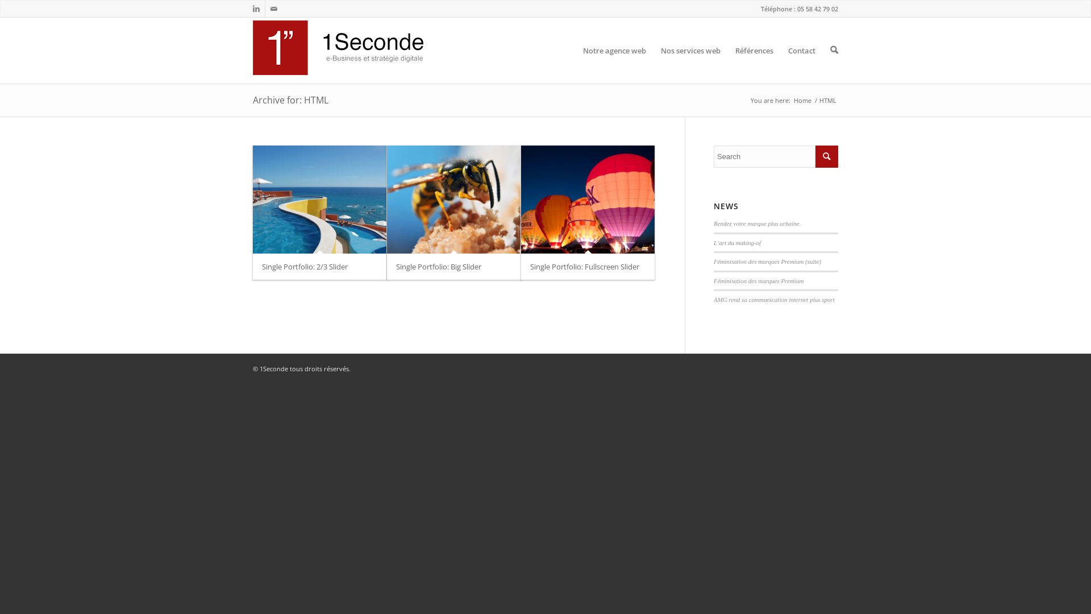 Image resolution: width=1091 pixels, height=614 pixels. I want to click on AMG rend sa communication internet plus sport, so click(774, 300).